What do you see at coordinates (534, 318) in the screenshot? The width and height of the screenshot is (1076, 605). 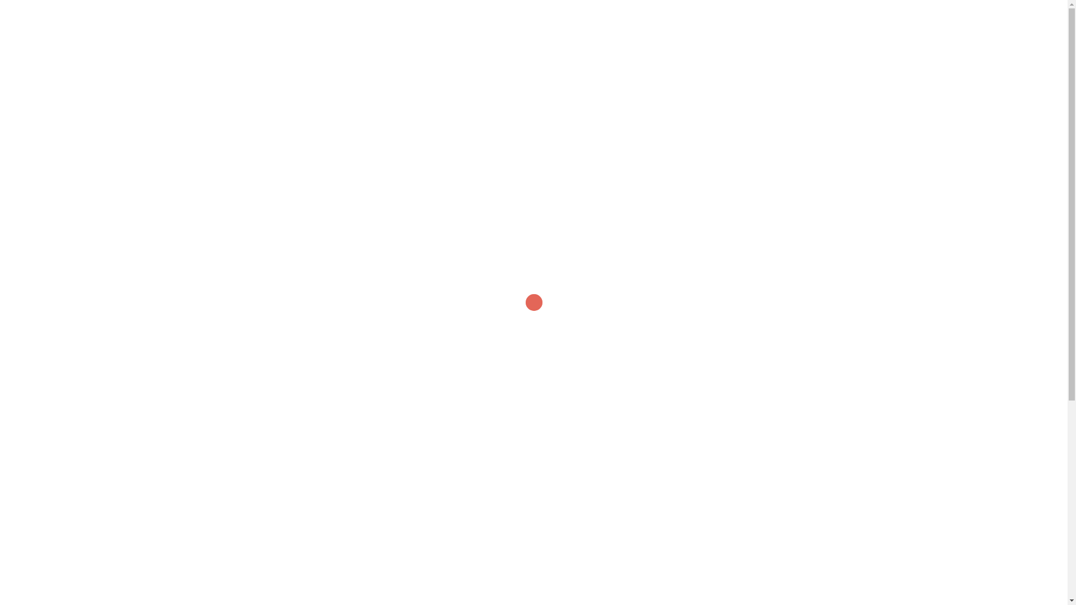 I see `Mobile Fuel Facilities` at bounding box center [534, 318].